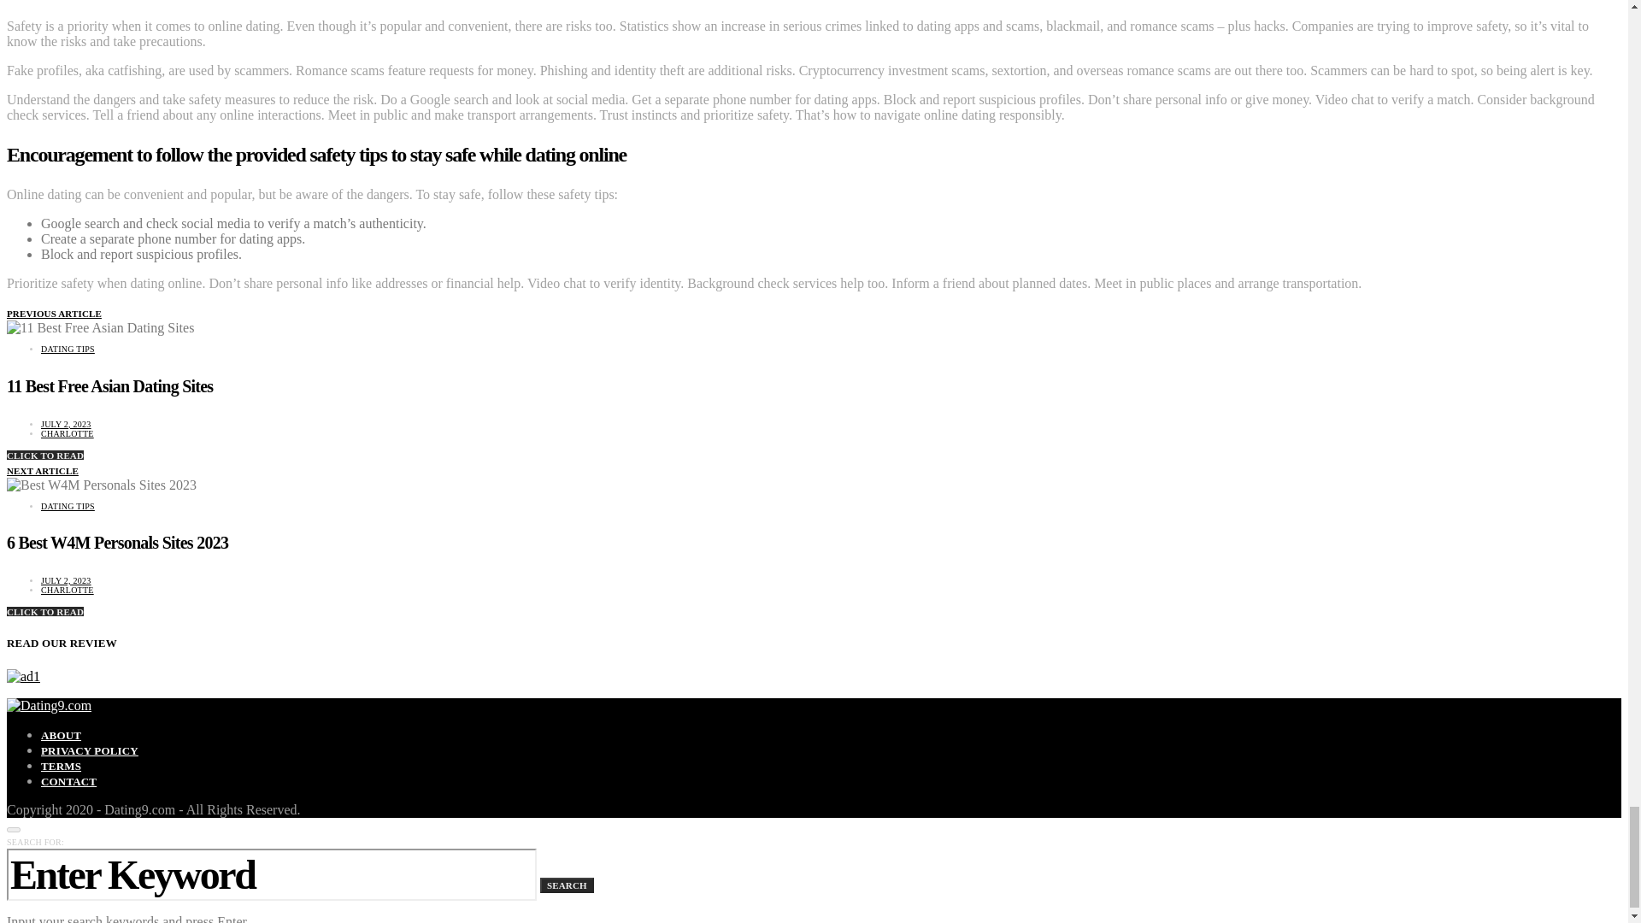 This screenshot has height=923, width=1641. I want to click on PREVIOUS ARTICLE, so click(54, 313).